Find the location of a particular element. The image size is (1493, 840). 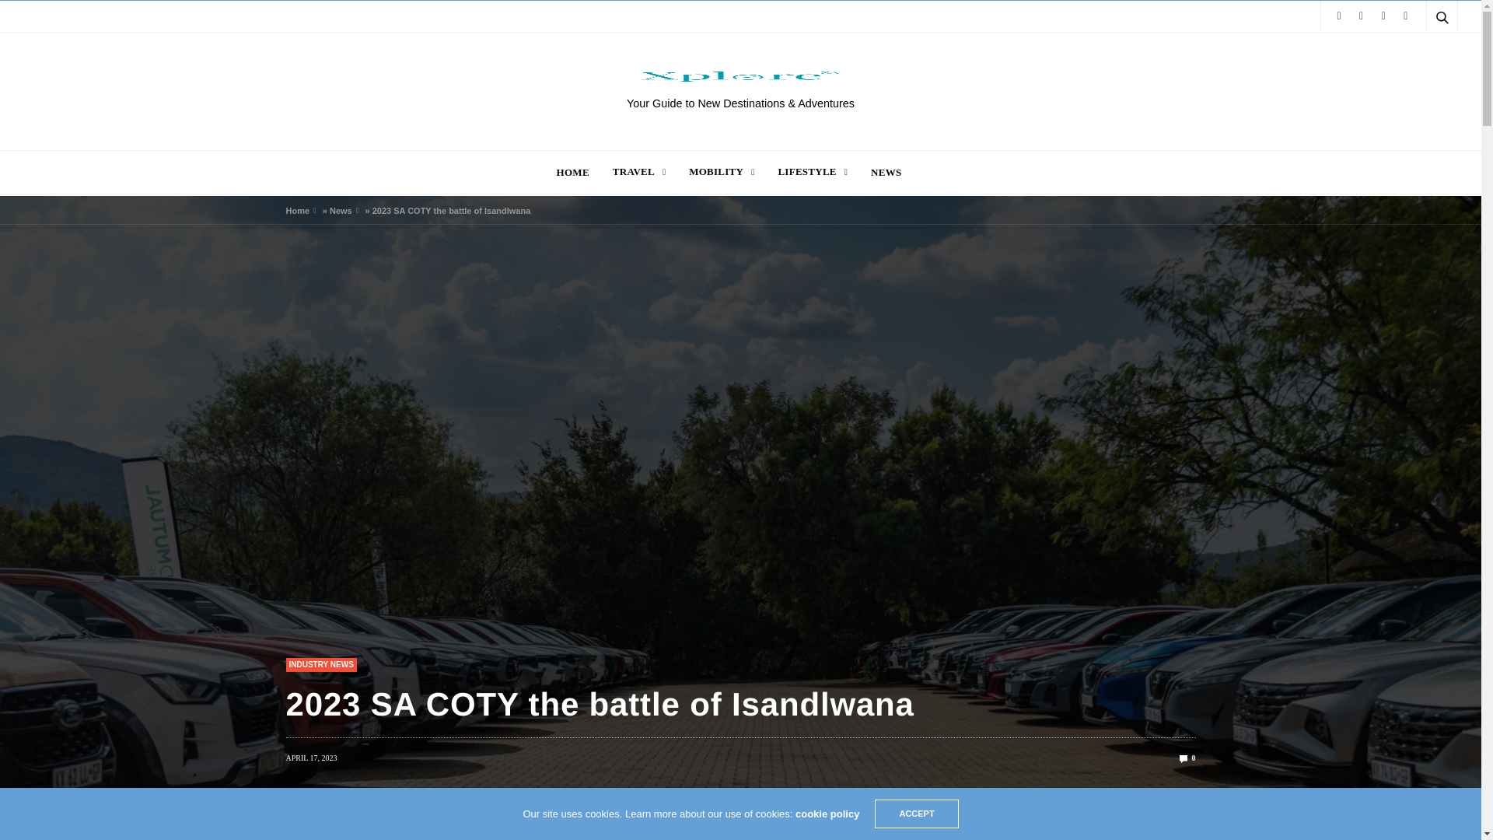

News is located at coordinates (341, 210).